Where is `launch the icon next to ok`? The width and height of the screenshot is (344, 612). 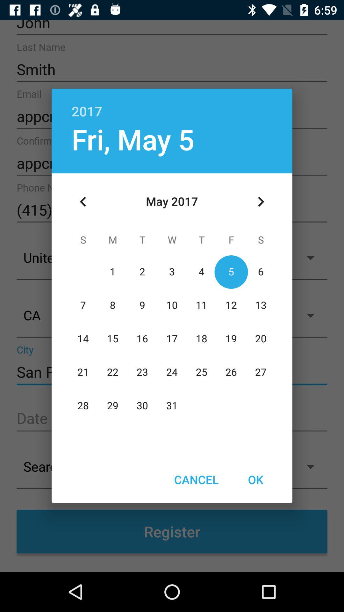 launch the icon next to ok is located at coordinates (196, 479).